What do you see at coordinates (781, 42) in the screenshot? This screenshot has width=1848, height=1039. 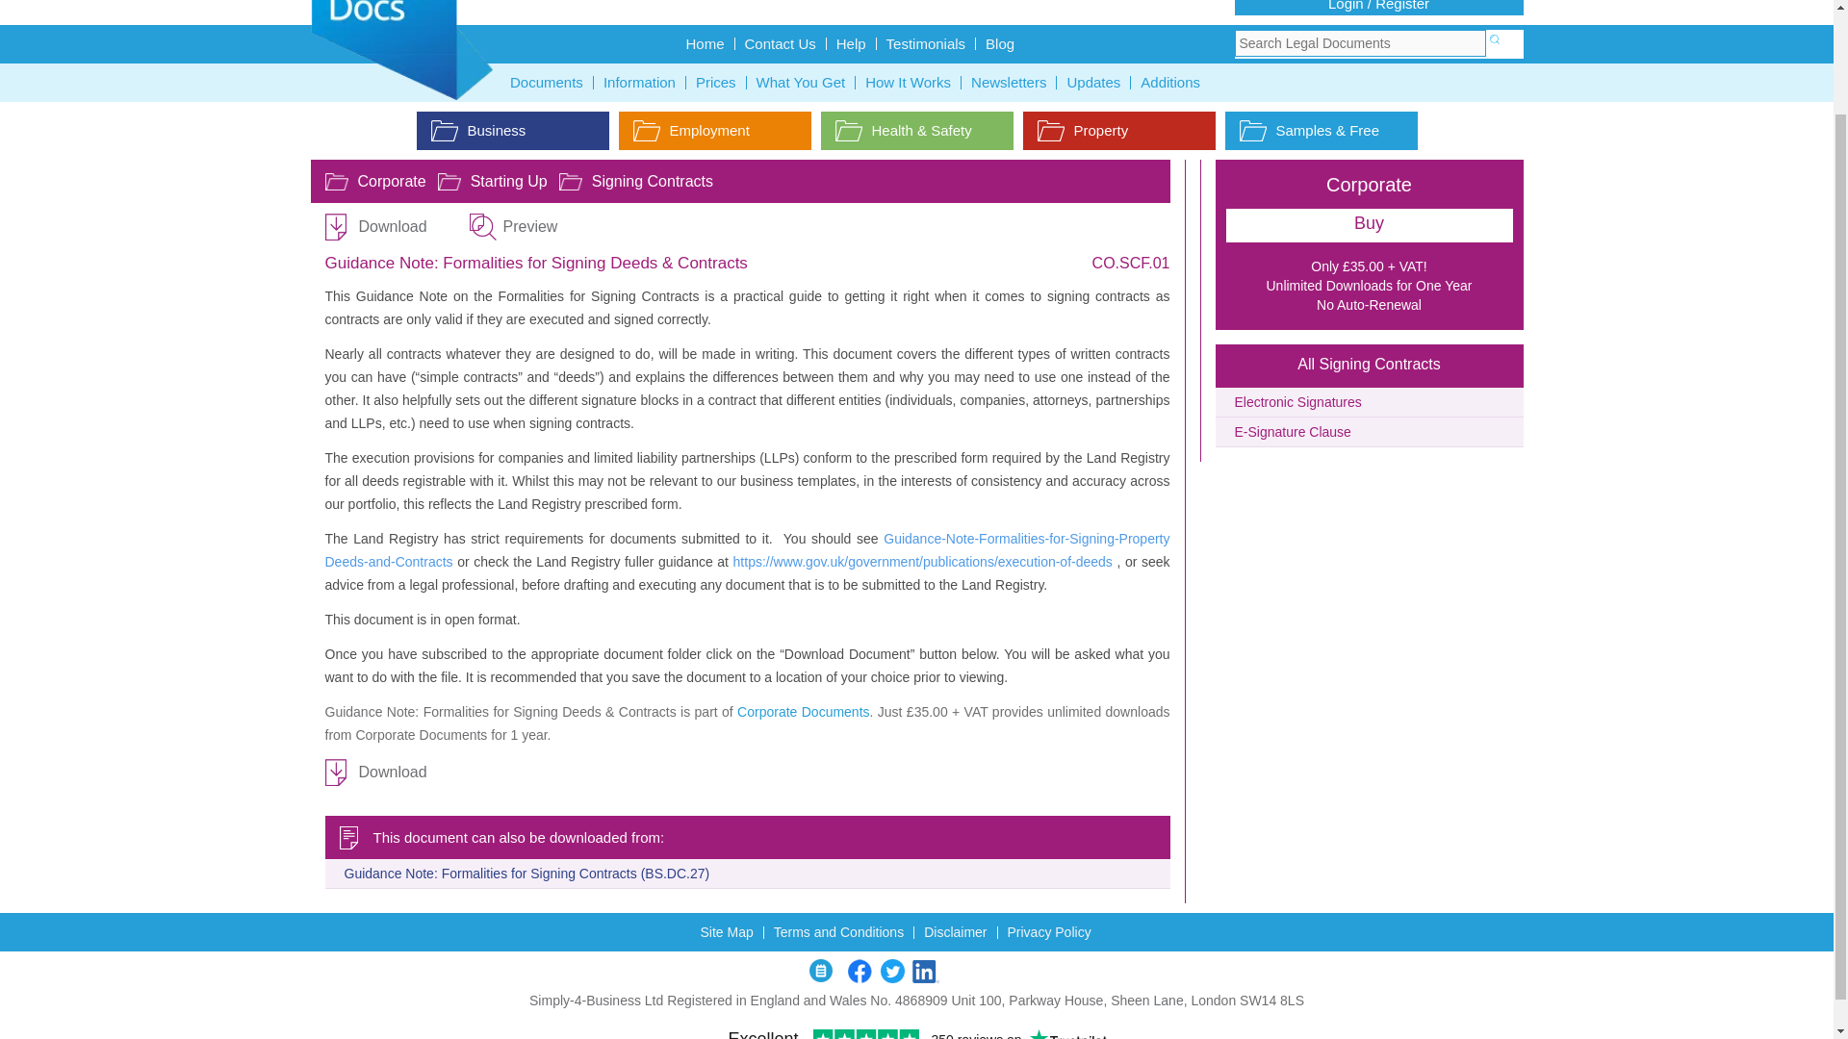 I see `Contact Us` at bounding box center [781, 42].